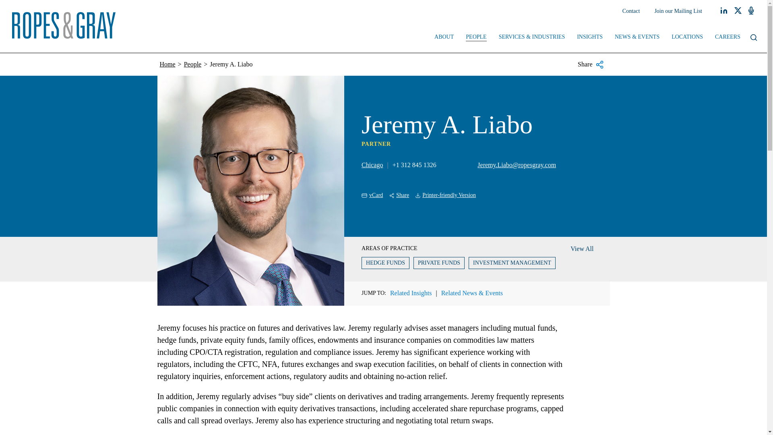 This screenshot has width=773, height=435. What do you see at coordinates (728, 37) in the screenshot?
I see `CAREERS` at bounding box center [728, 37].